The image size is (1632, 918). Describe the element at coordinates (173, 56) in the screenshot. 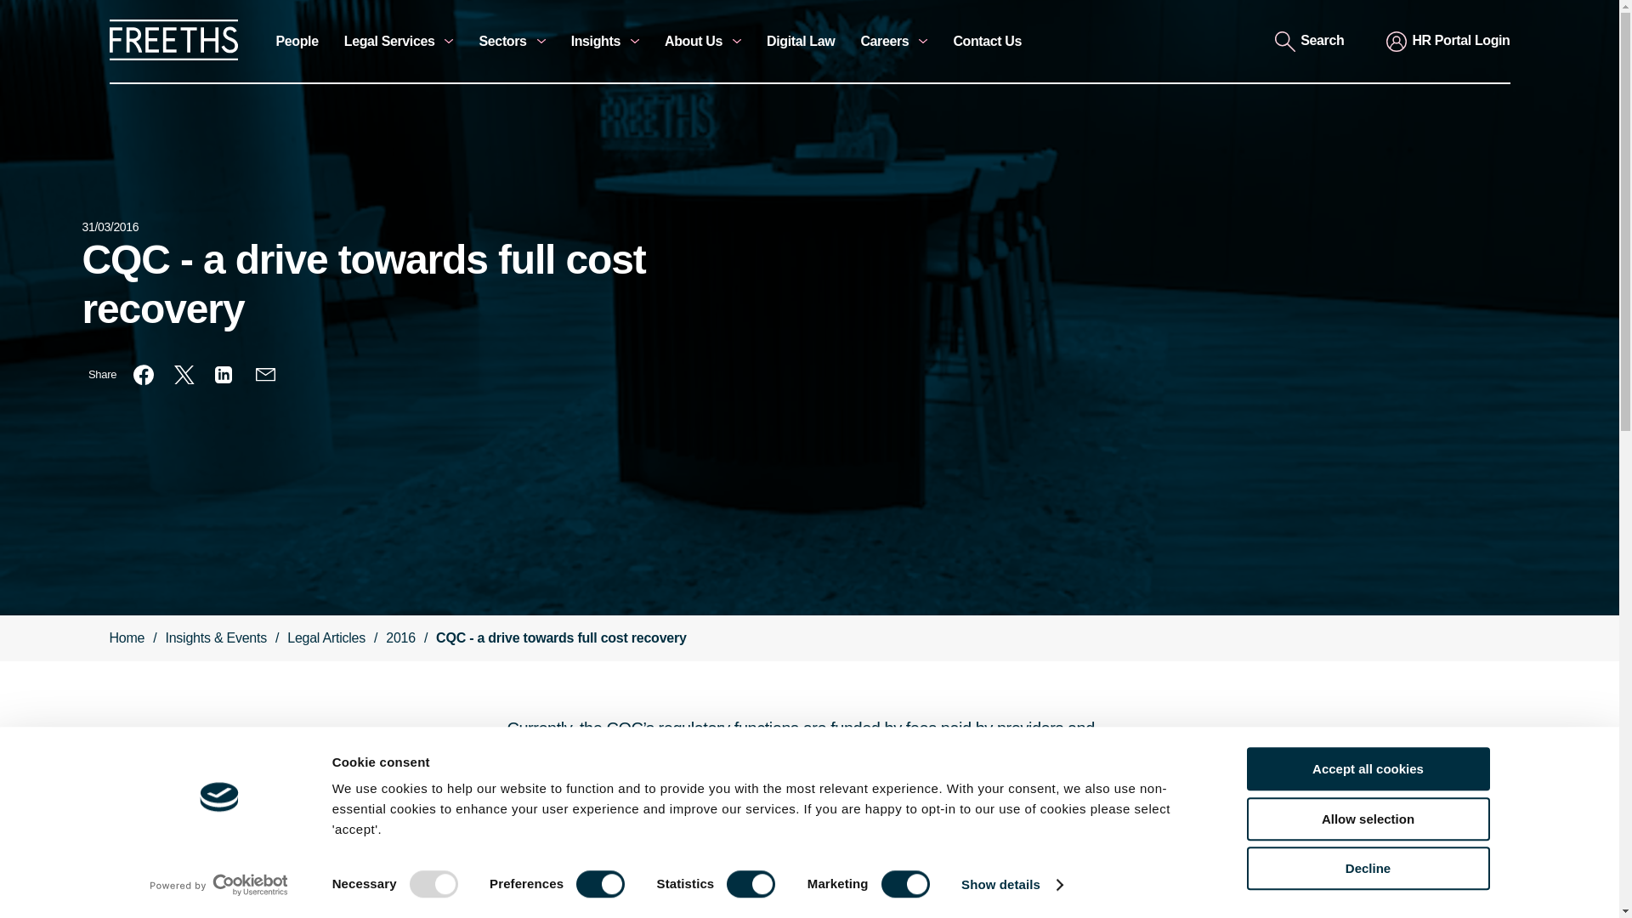

I see `Go to homepage` at that location.